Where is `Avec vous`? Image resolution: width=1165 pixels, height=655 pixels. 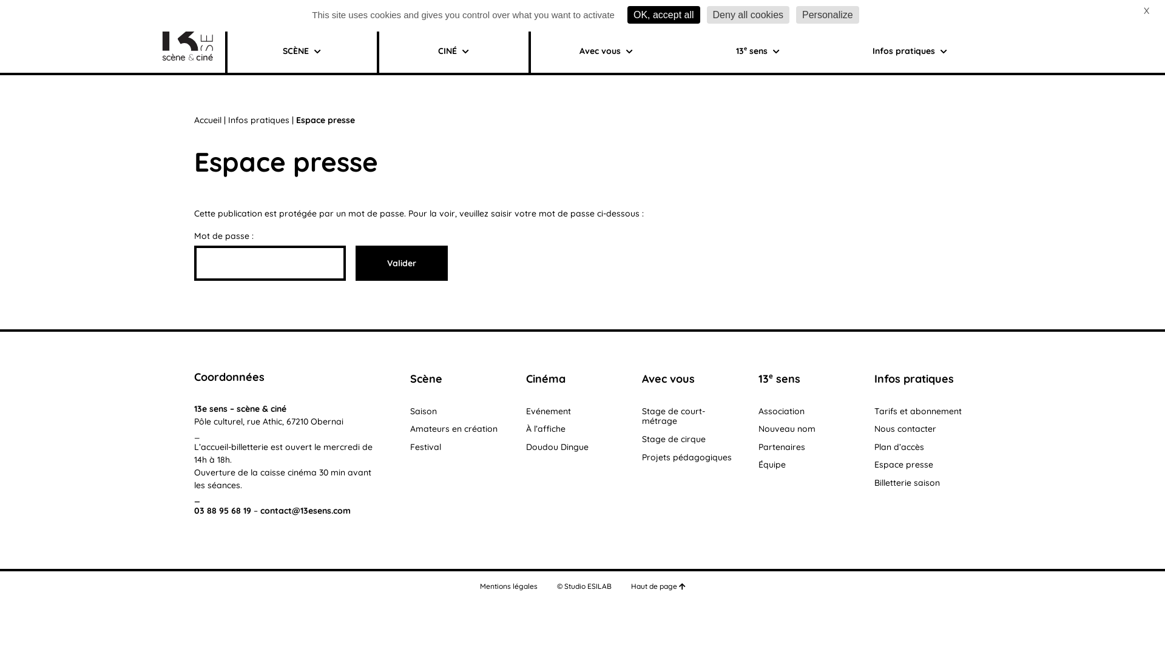
Avec vous is located at coordinates (607, 51).